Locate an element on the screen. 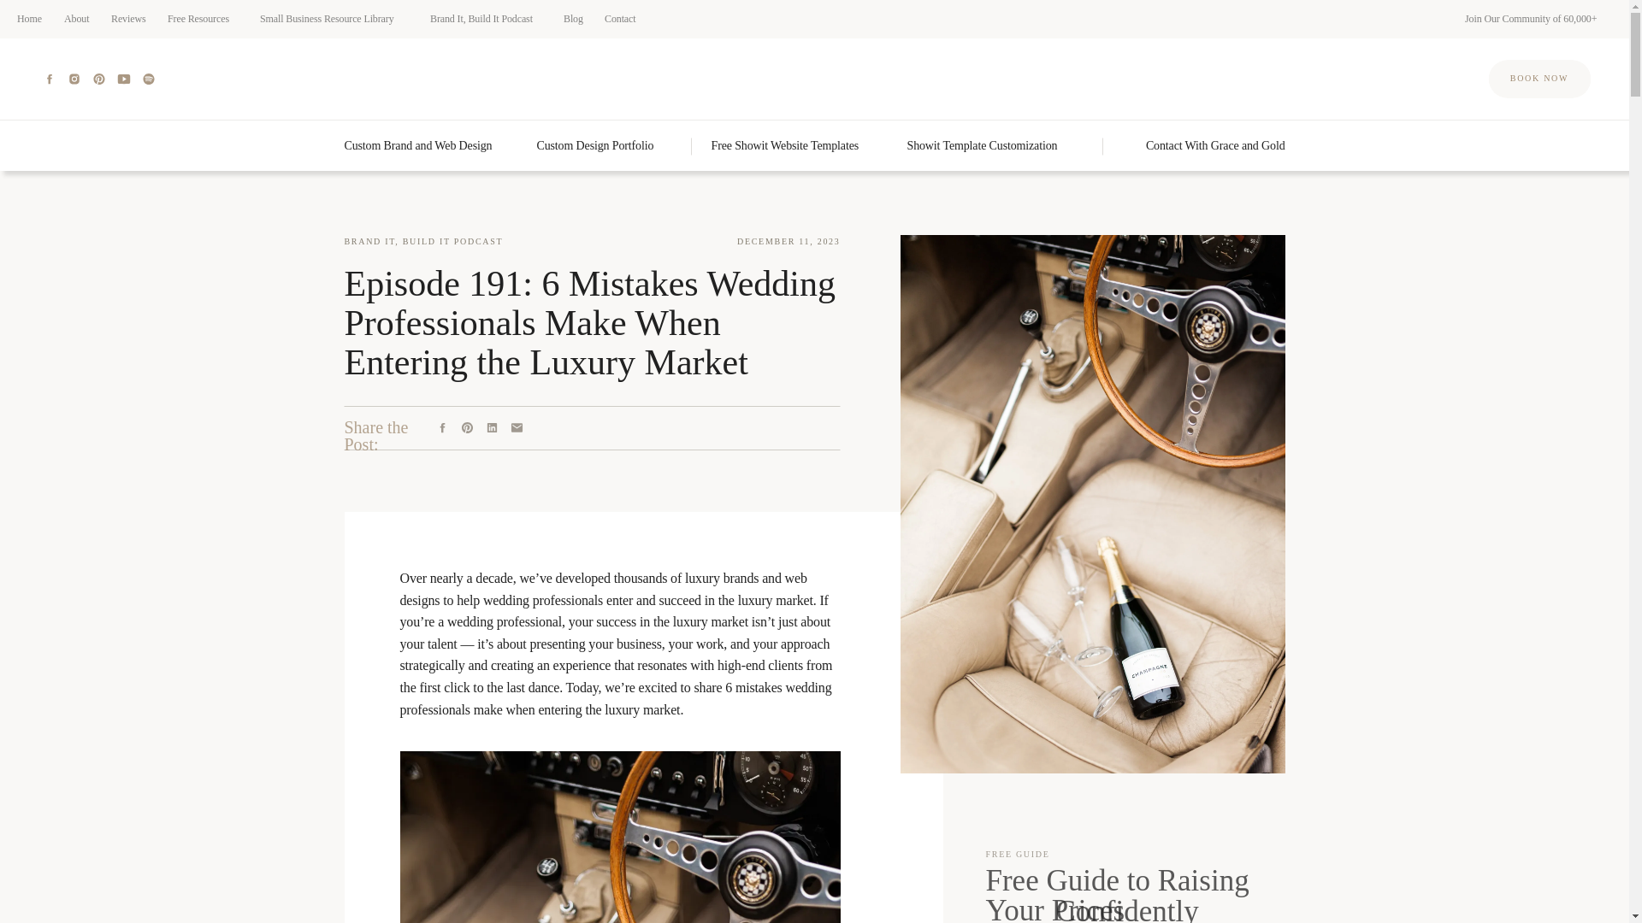 The image size is (1642, 923). BOOK NOW is located at coordinates (1539, 77).